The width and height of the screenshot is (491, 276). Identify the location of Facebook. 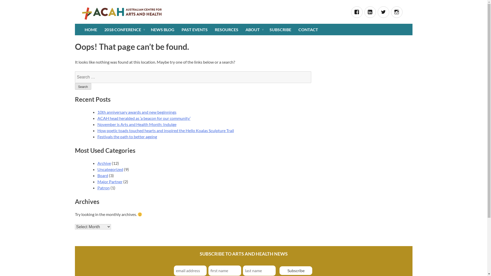
(356, 12).